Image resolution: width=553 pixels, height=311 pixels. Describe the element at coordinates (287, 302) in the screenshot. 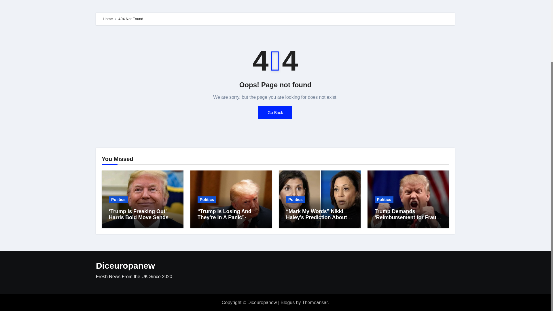

I see `Blogus` at that location.